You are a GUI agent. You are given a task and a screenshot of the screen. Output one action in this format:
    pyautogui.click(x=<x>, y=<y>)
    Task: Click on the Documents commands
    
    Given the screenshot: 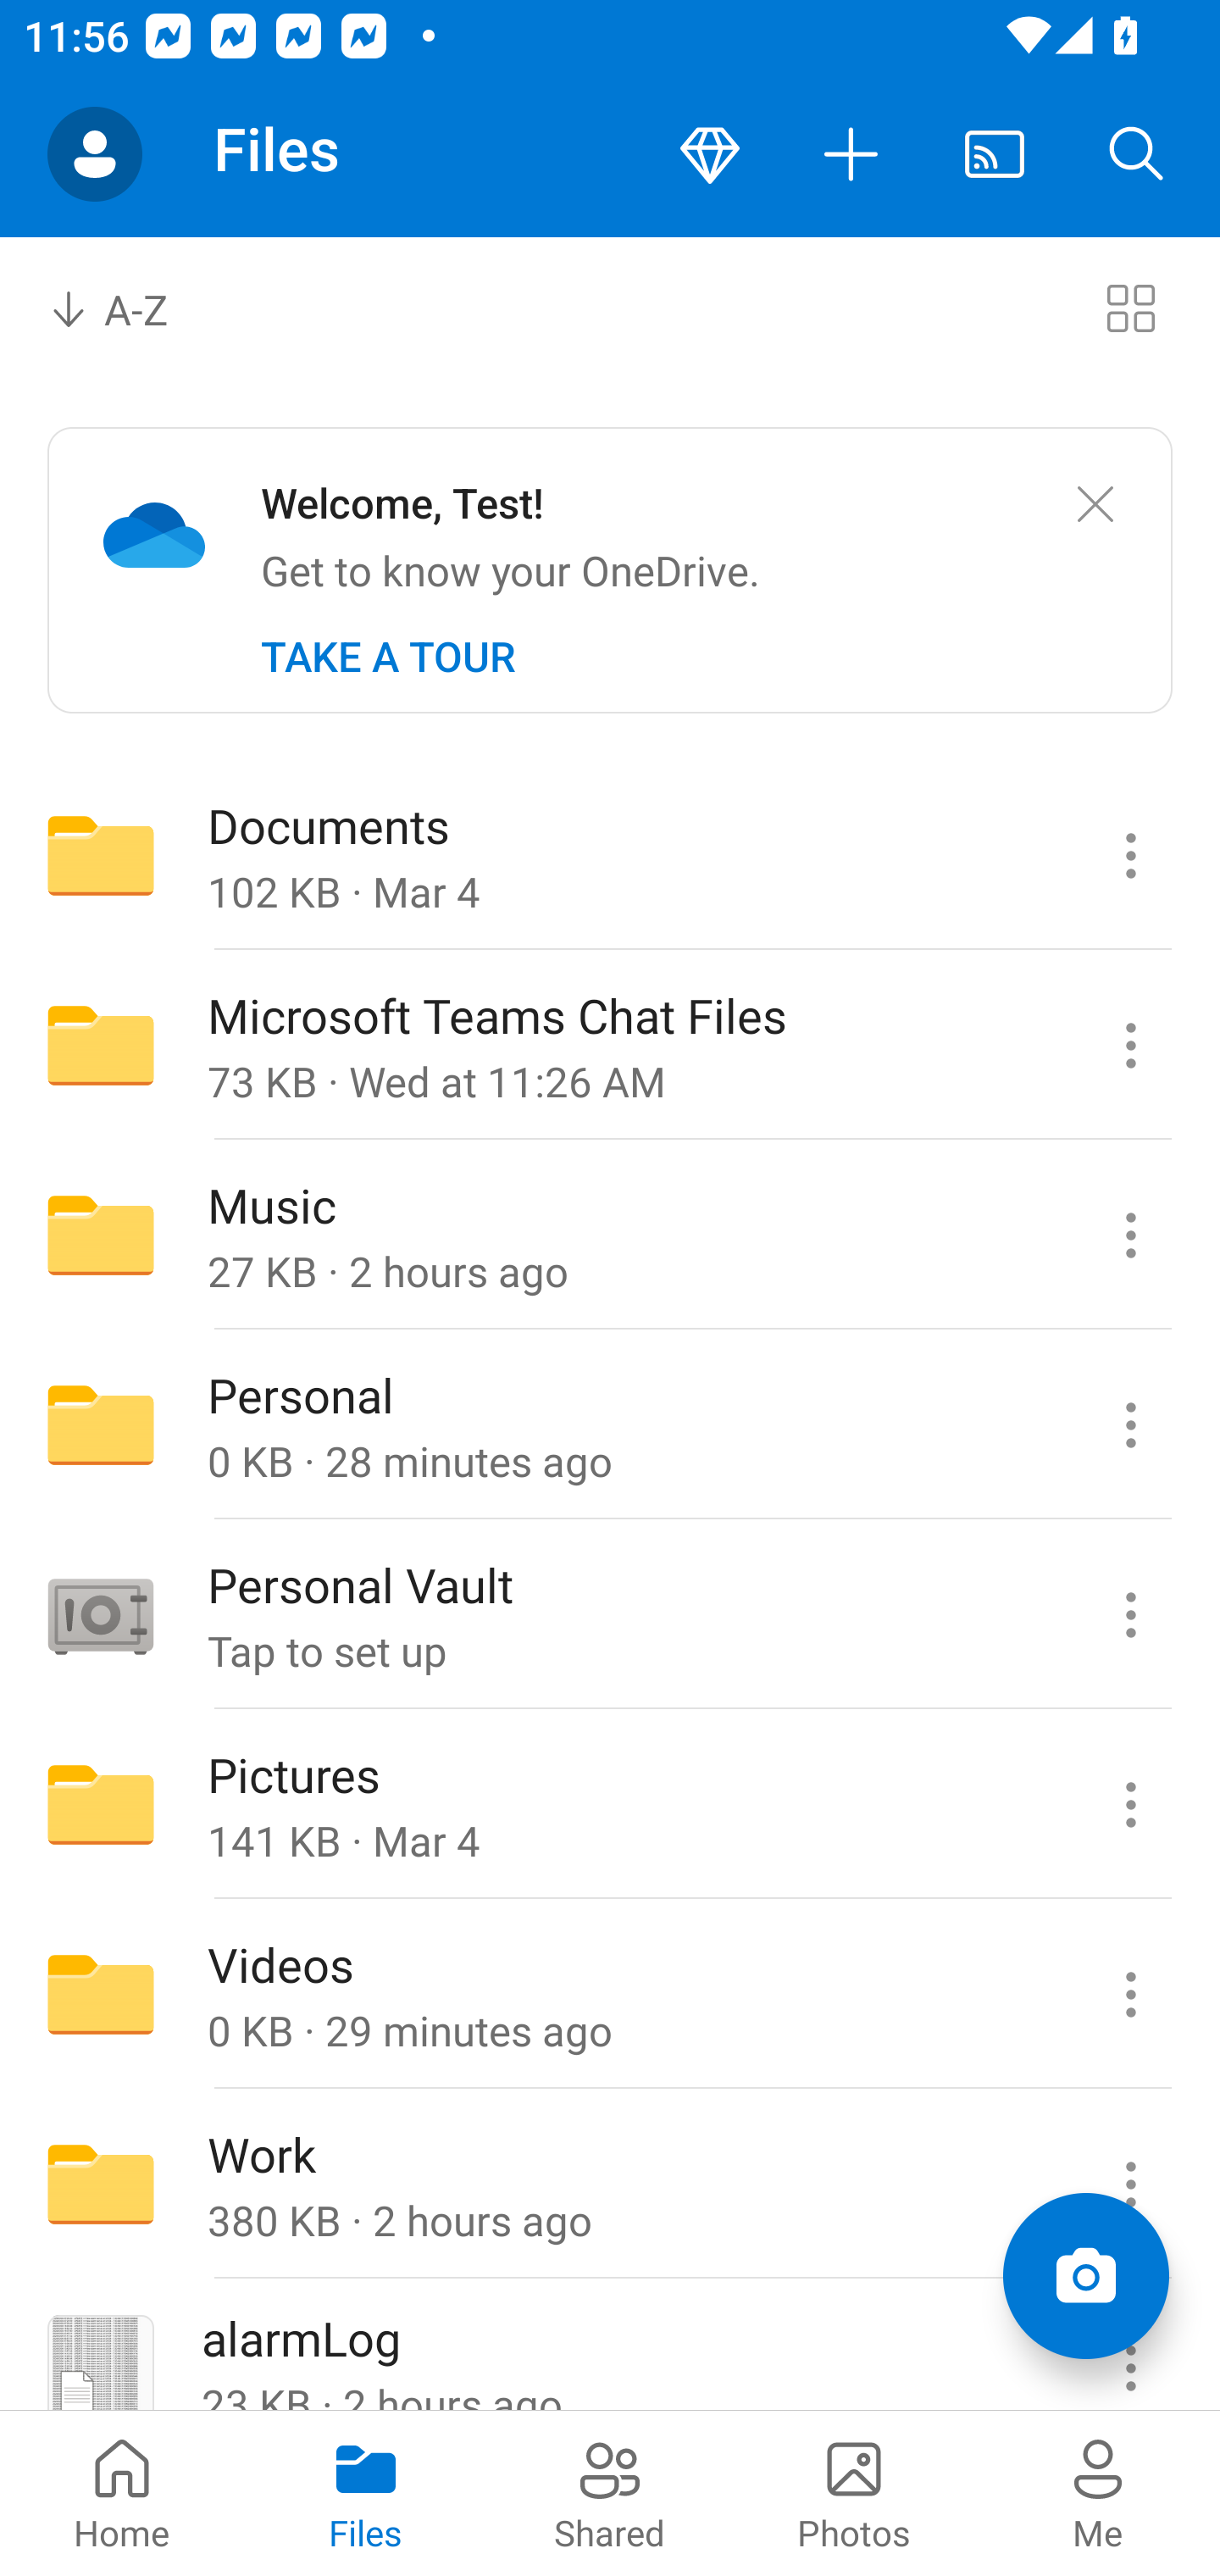 What is the action you would take?
    pyautogui.click(x=1130, y=854)
    